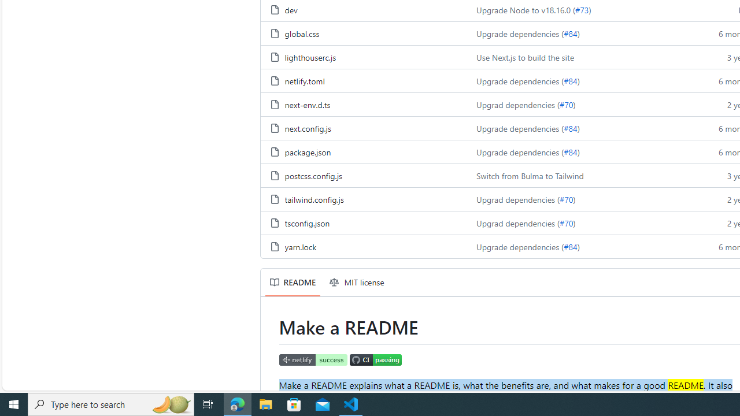 The width and height of the screenshot is (740, 416). Describe the element at coordinates (520, 246) in the screenshot. I see `Upgrade dependencies (` at that location.